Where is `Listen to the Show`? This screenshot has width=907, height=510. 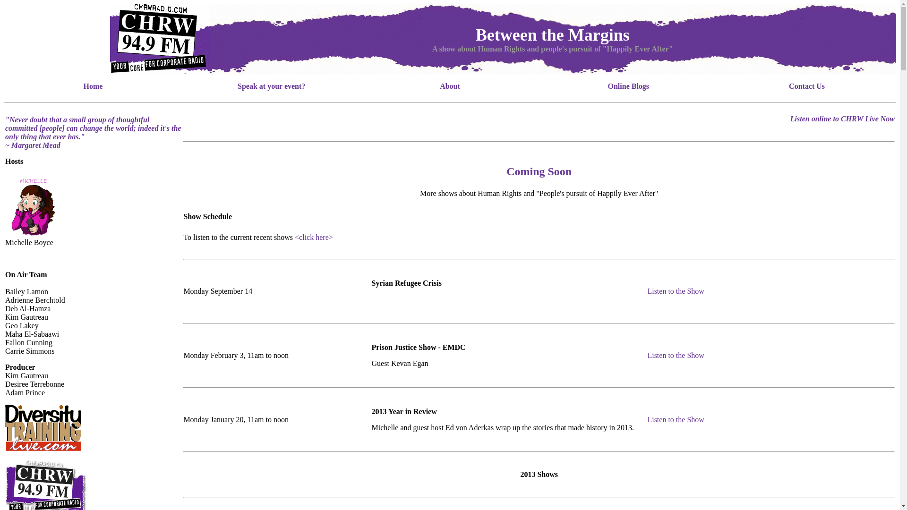
Listen to the Show is located at coordinates (676, 291).